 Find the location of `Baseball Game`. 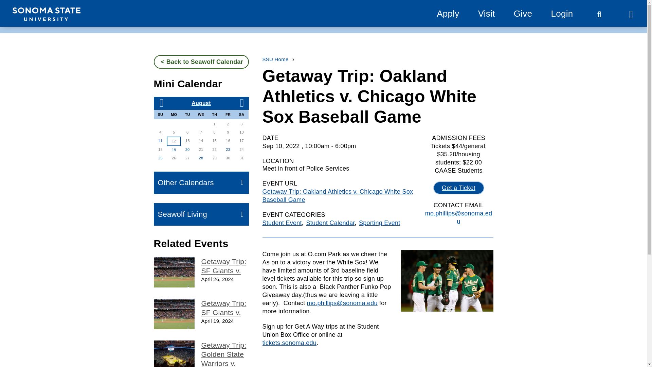

Baseball Game is located at coordinates (174, 314).